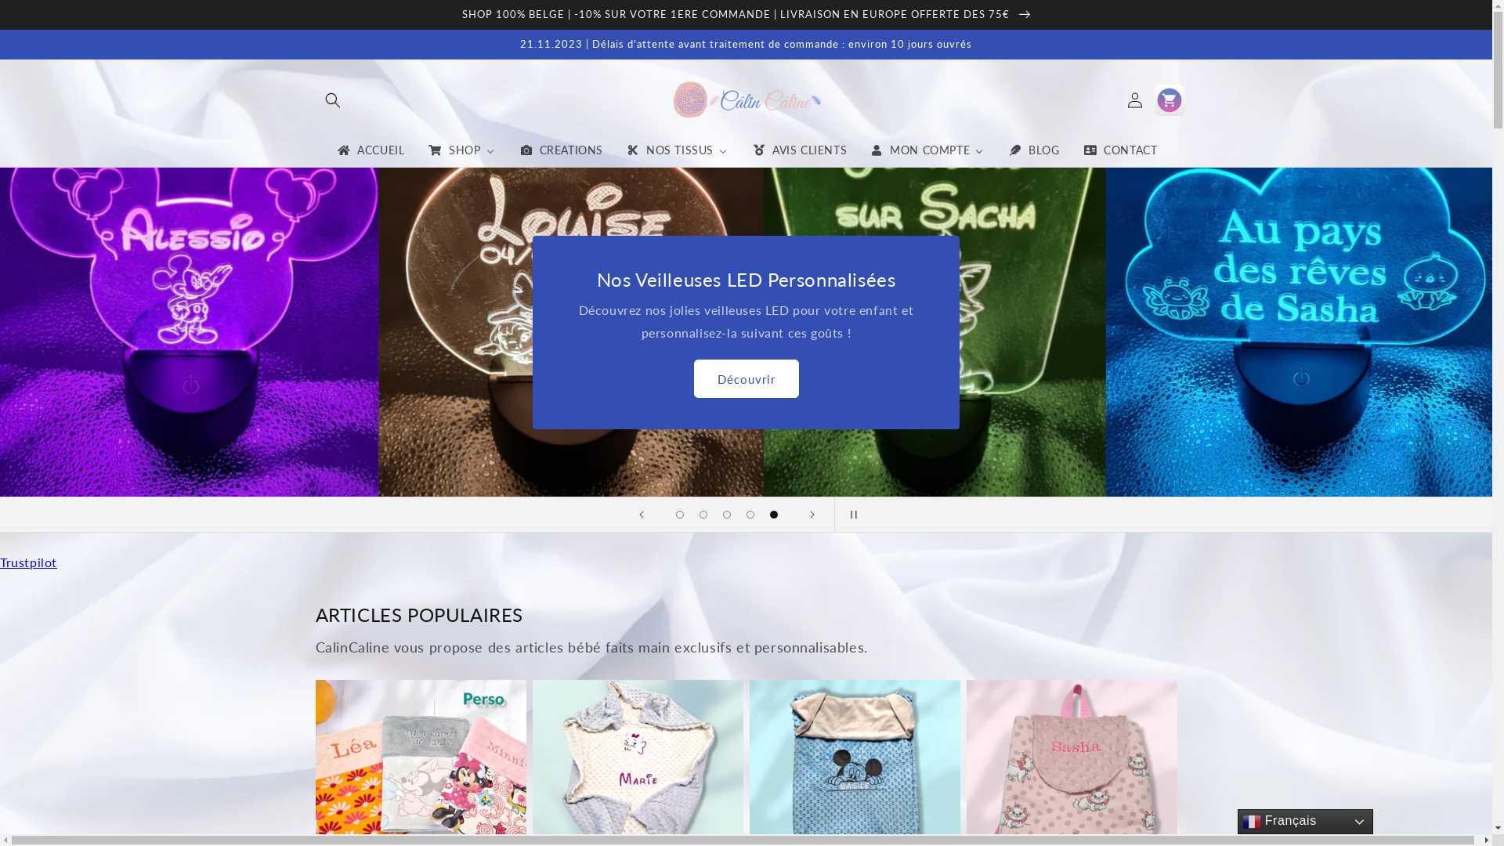  What do you see at coordinates (461, 150) in the screenshot?
I see `SHOP` at bounding box center [461, 150].